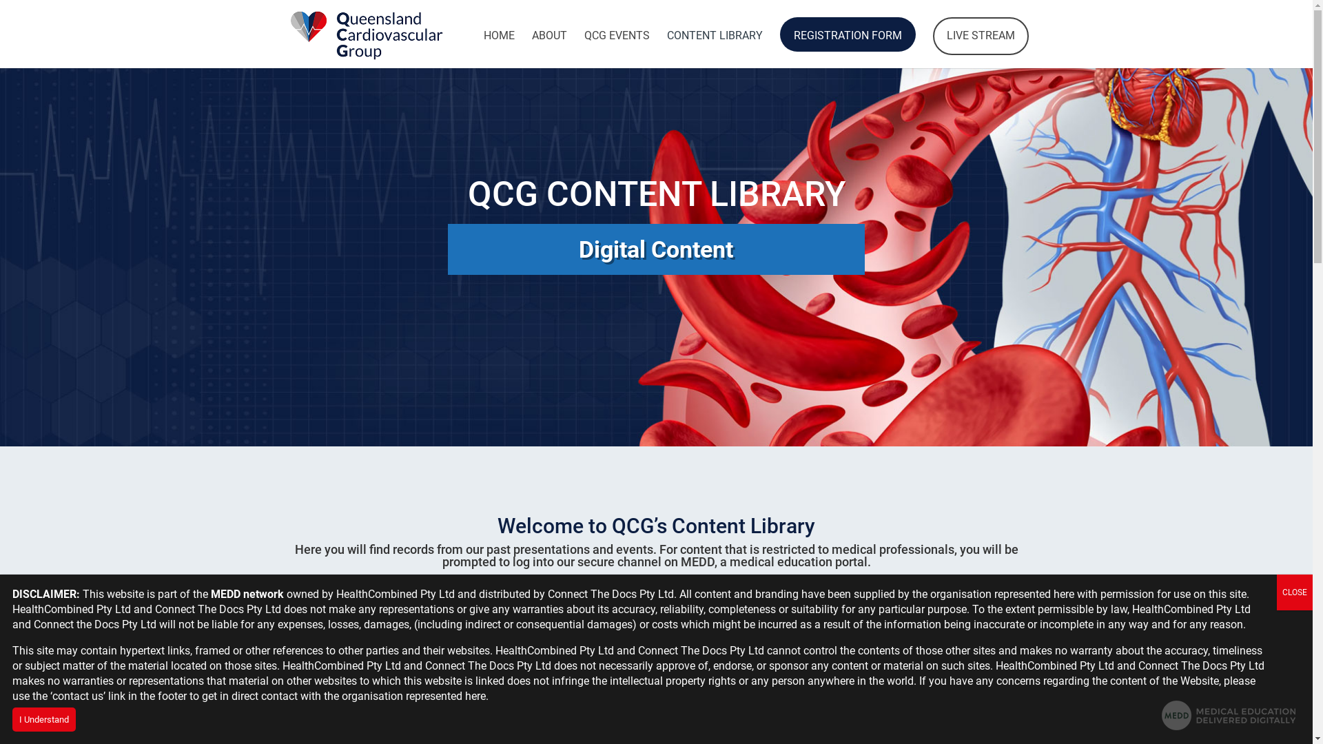 The image size is (1323, 744). What do you see at coordinates (981, 36) in the screenshot?
I see `LIVE STREAM` at bounding box center [981, 36].